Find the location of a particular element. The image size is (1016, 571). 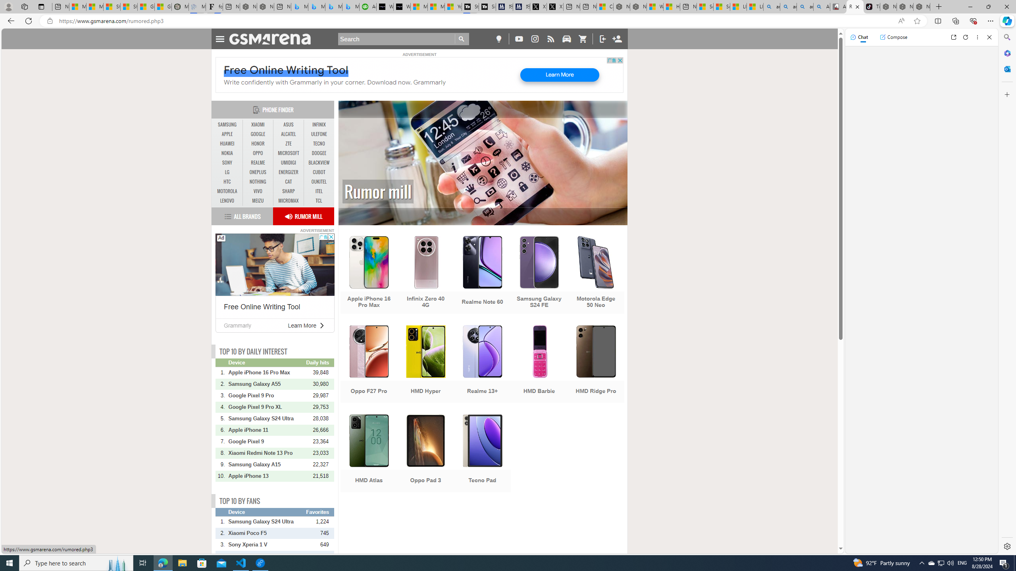

Sony Xperia 1 V is located at coordinates (267, 545).